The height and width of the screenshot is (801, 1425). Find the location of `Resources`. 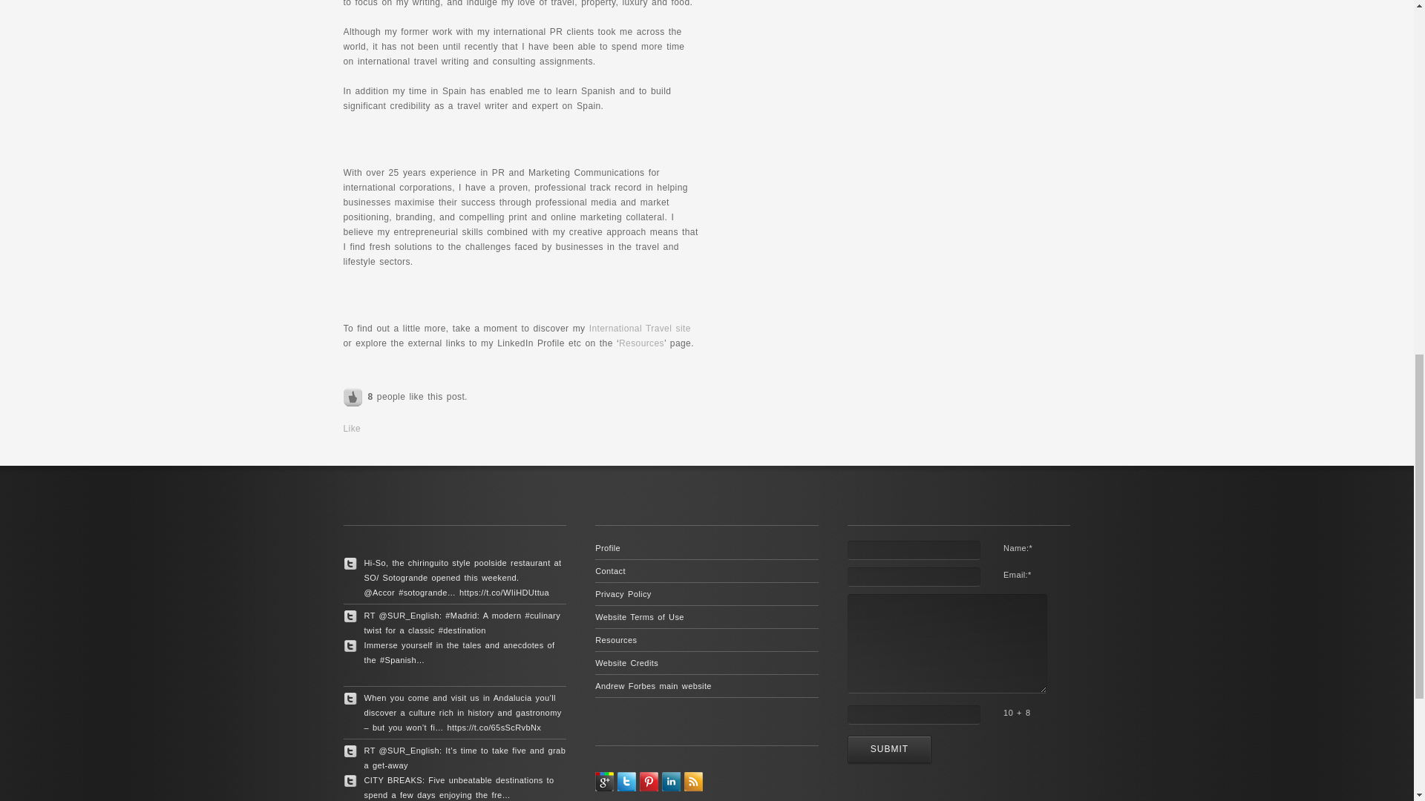

Resources is located at coordinates (641, 343).